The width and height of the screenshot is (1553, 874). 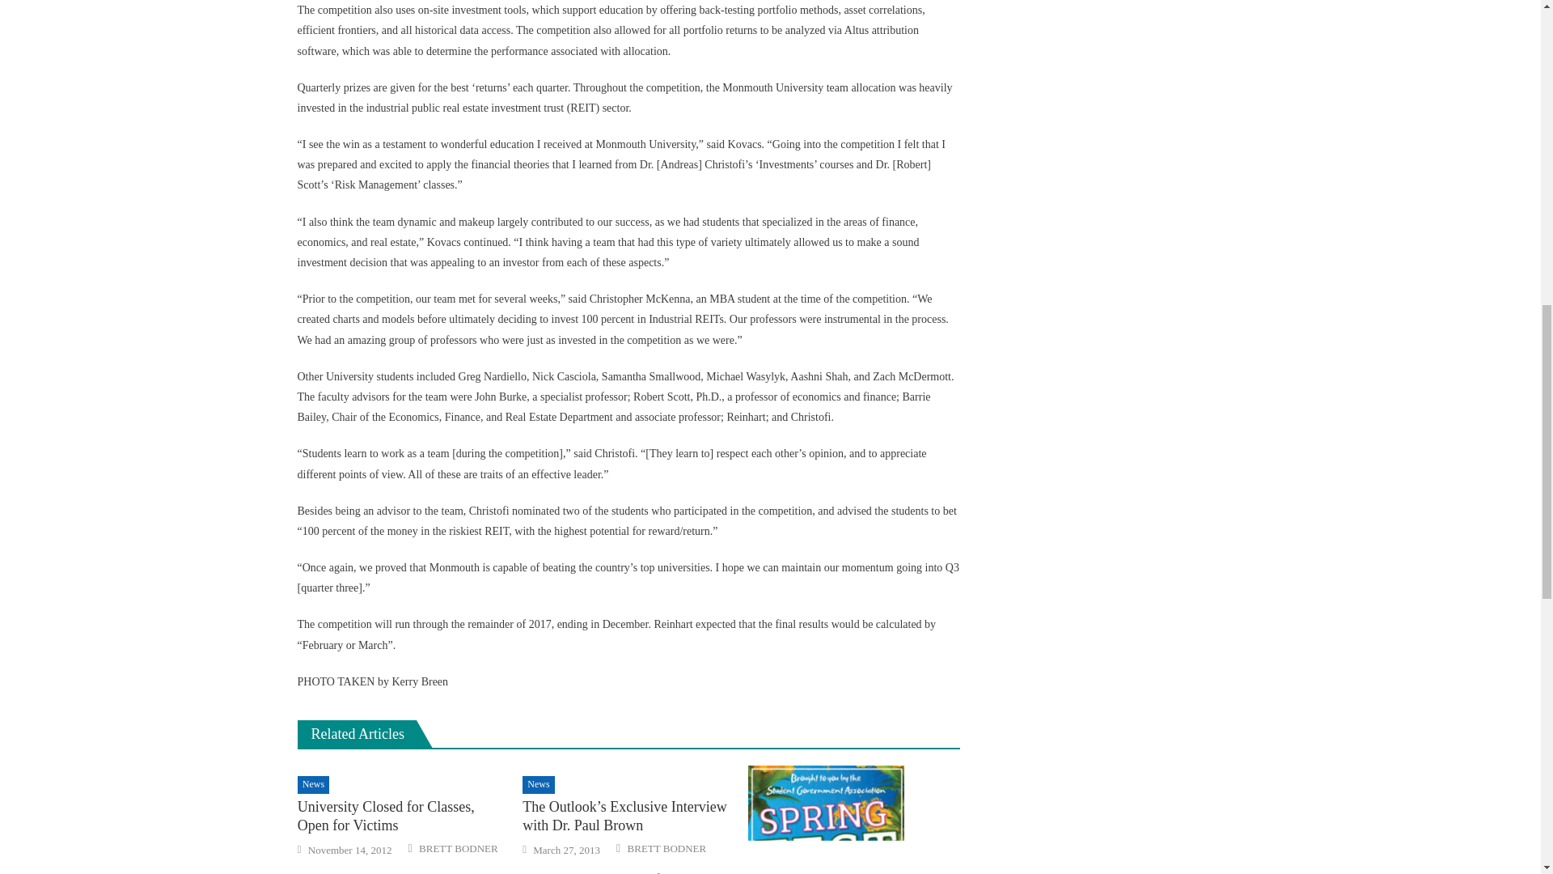 What do you see at coordinates (666, 849) in the screenshot?
I see `BRETT BODNER` at bounding box center [666, 849].